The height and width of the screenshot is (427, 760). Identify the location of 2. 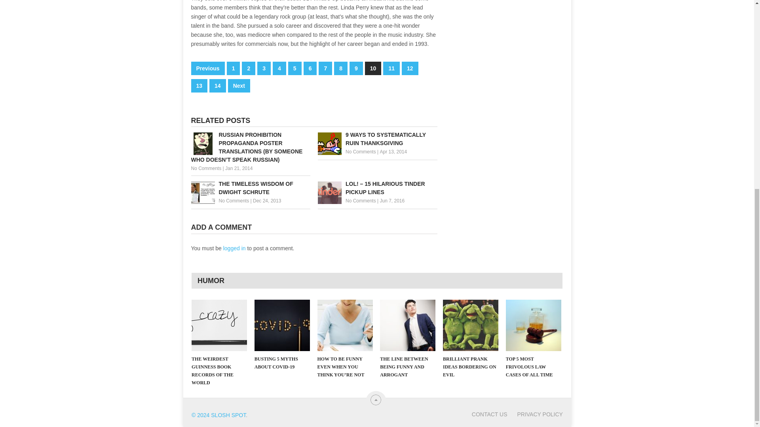
(249, 68).